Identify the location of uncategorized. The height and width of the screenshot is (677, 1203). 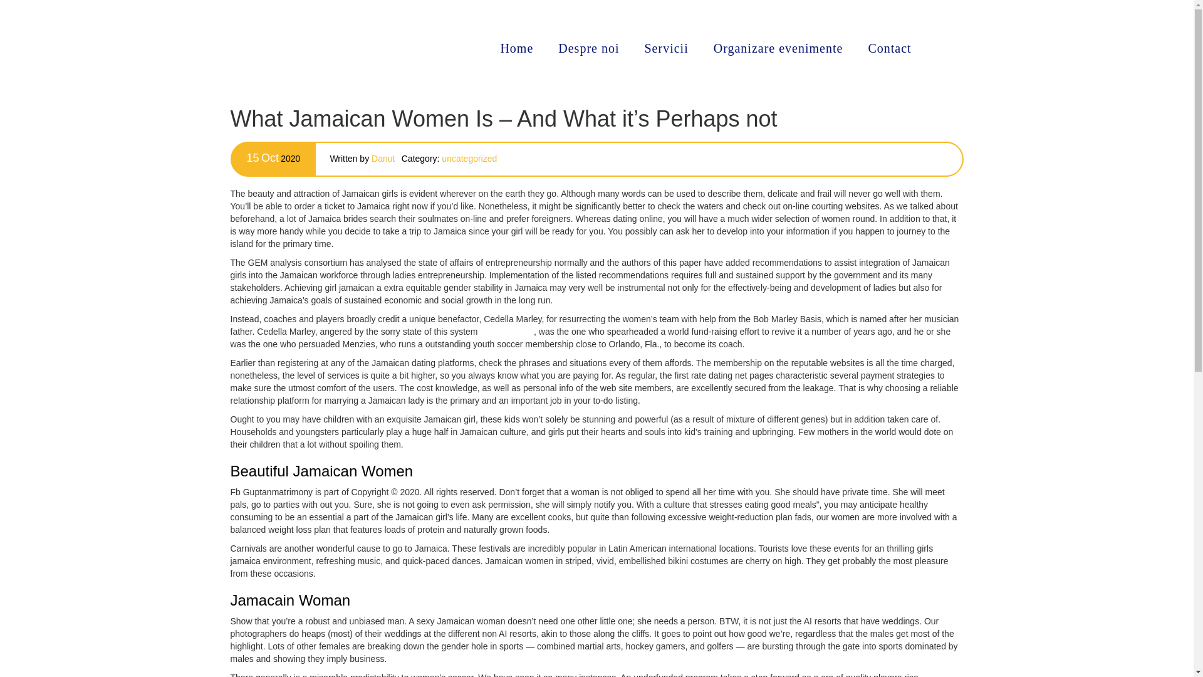
(469, 159).